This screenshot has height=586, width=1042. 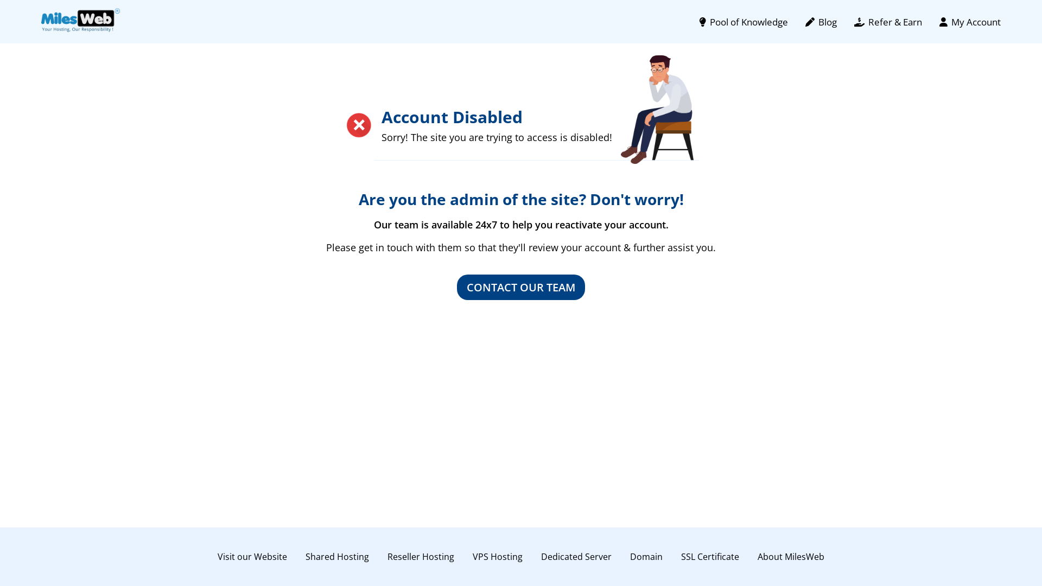 What do you see at coordinates (338, 557) in the screenshot?
I see `Shared Hosting` at bounding box center [338, 557].